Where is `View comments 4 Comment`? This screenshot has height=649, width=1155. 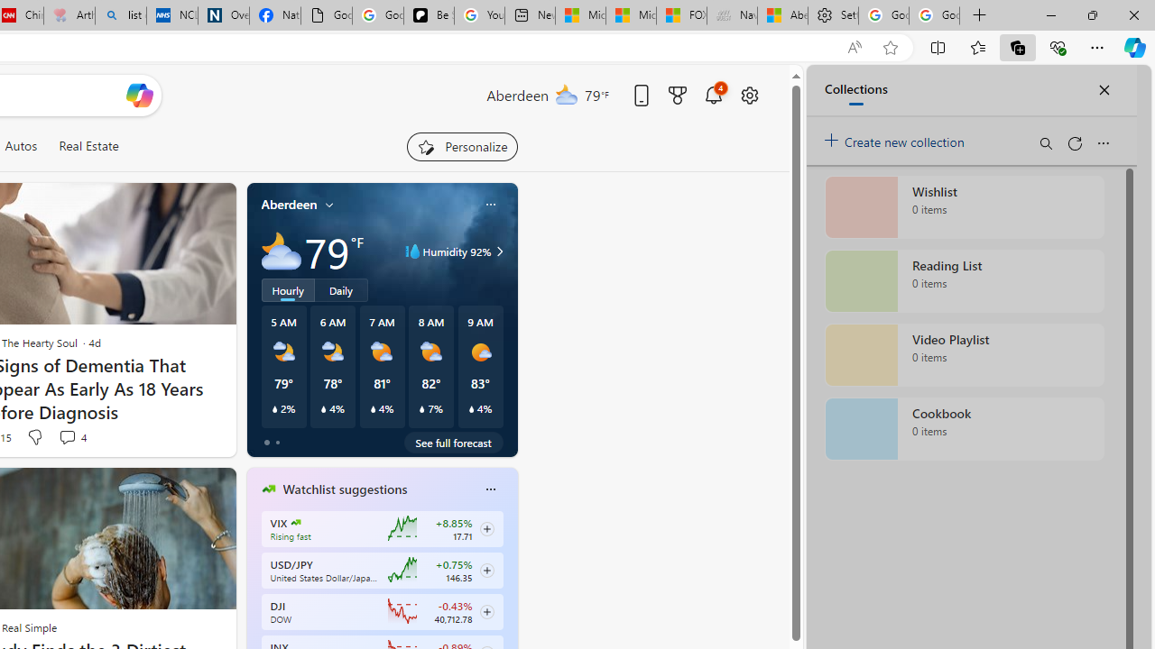 View comments 4 Comment is located at coordinates (72, 436).